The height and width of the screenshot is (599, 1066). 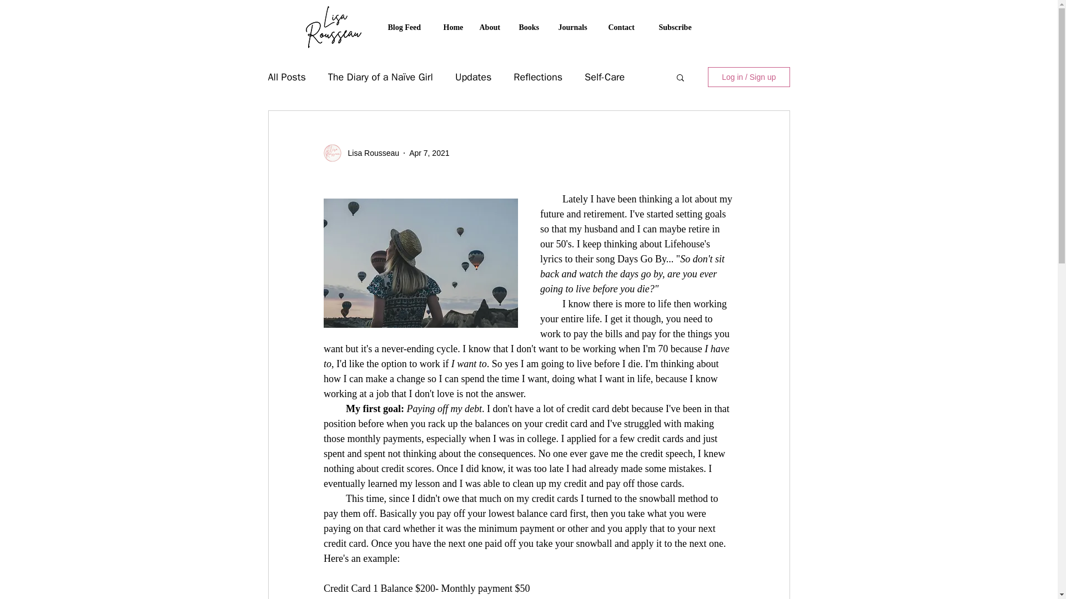 What do you see at coordinates (370, 153) in the screenshot?
I see `Lisa Rousseau` at bounding box center [370, 153].